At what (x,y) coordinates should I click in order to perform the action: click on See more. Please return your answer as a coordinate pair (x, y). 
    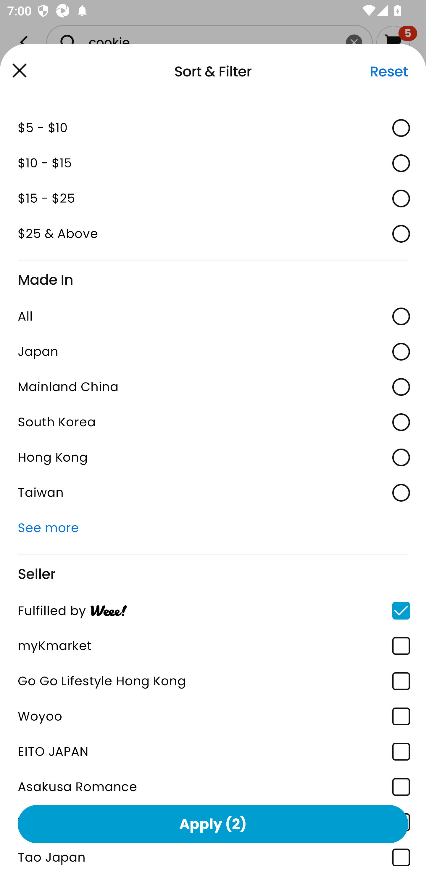
    Looking at the image, I should click on (213, 528).